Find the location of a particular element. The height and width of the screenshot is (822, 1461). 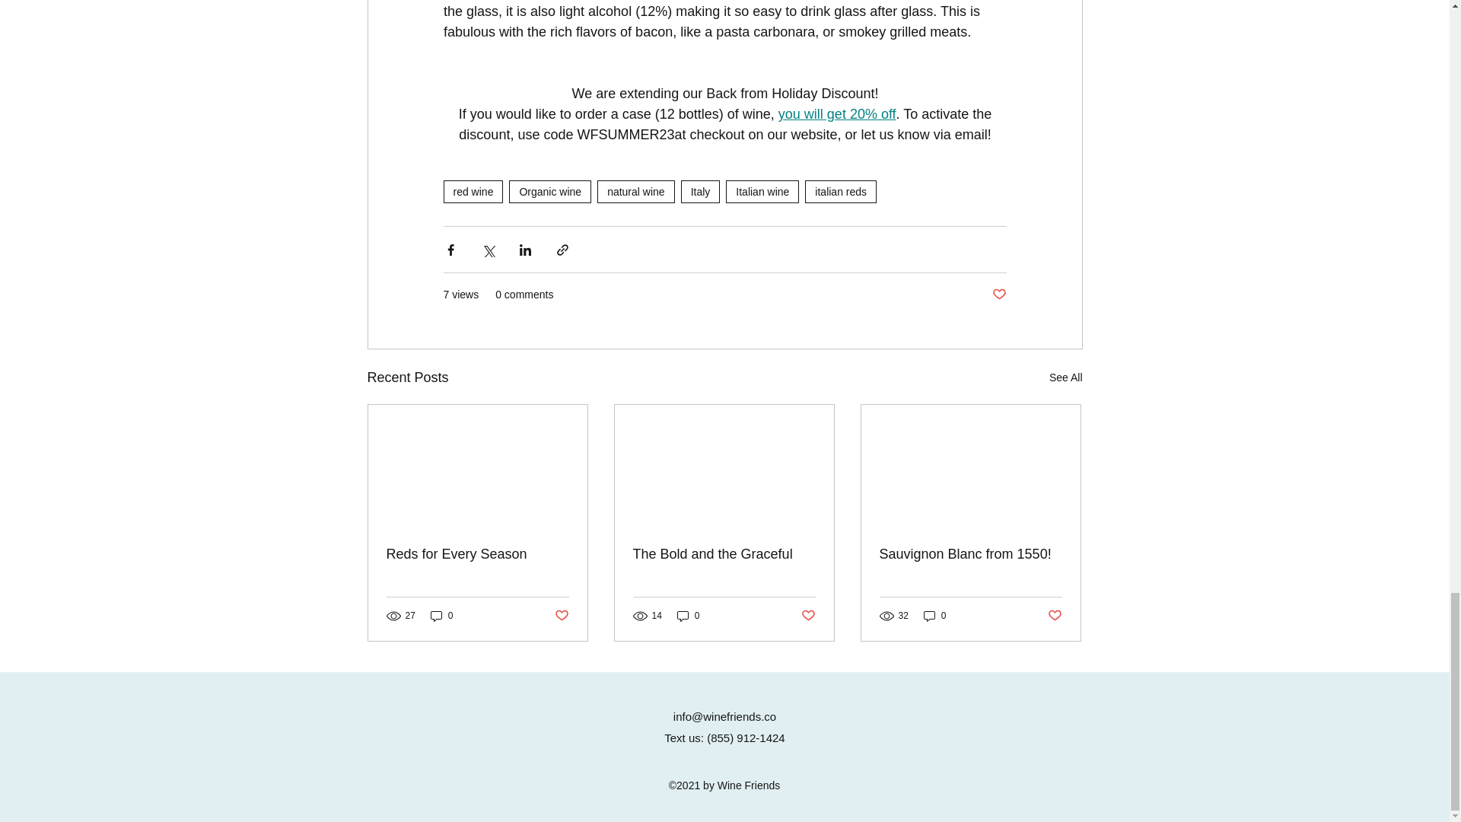

natural wine is located at coordinates (636, 191).